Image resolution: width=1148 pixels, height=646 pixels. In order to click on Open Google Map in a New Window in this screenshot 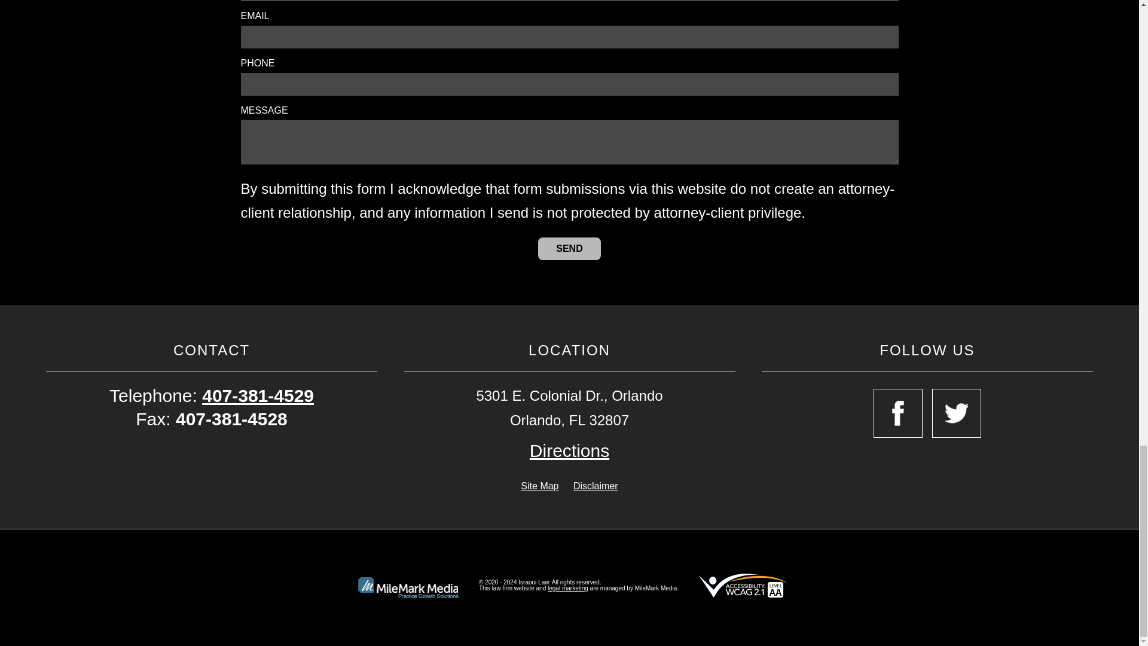, I will do `click(569, 451)`.